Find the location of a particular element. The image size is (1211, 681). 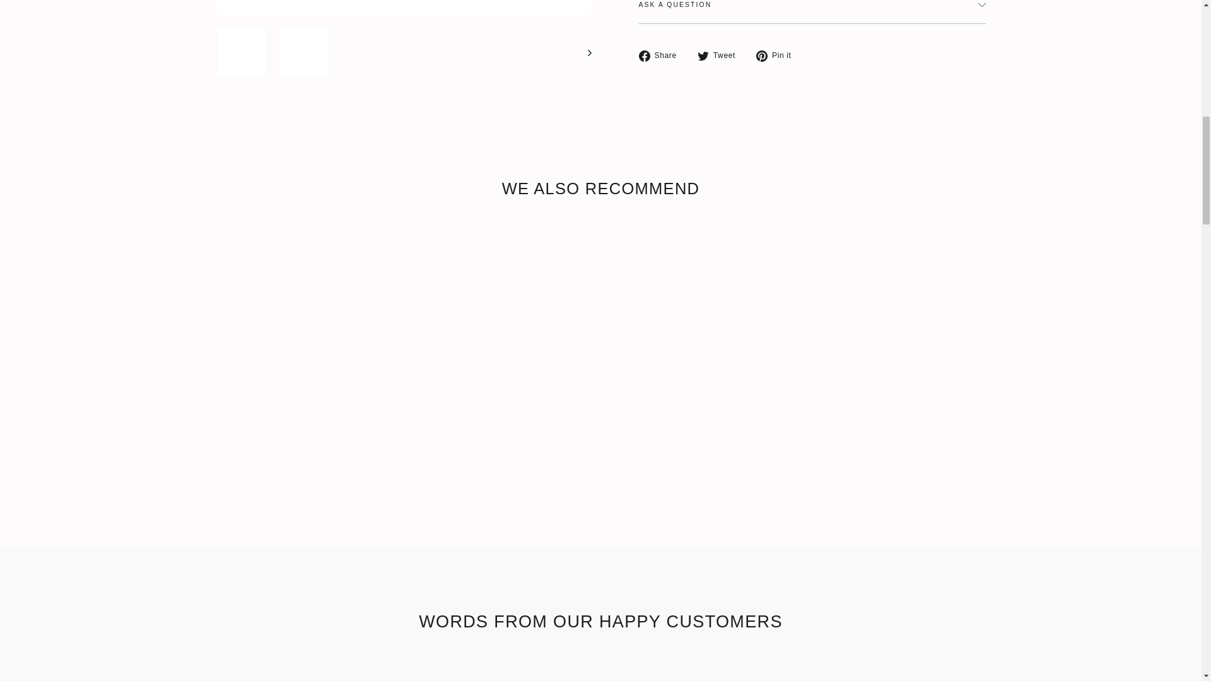

Share on Facebook is located at coordinates (661, 55).